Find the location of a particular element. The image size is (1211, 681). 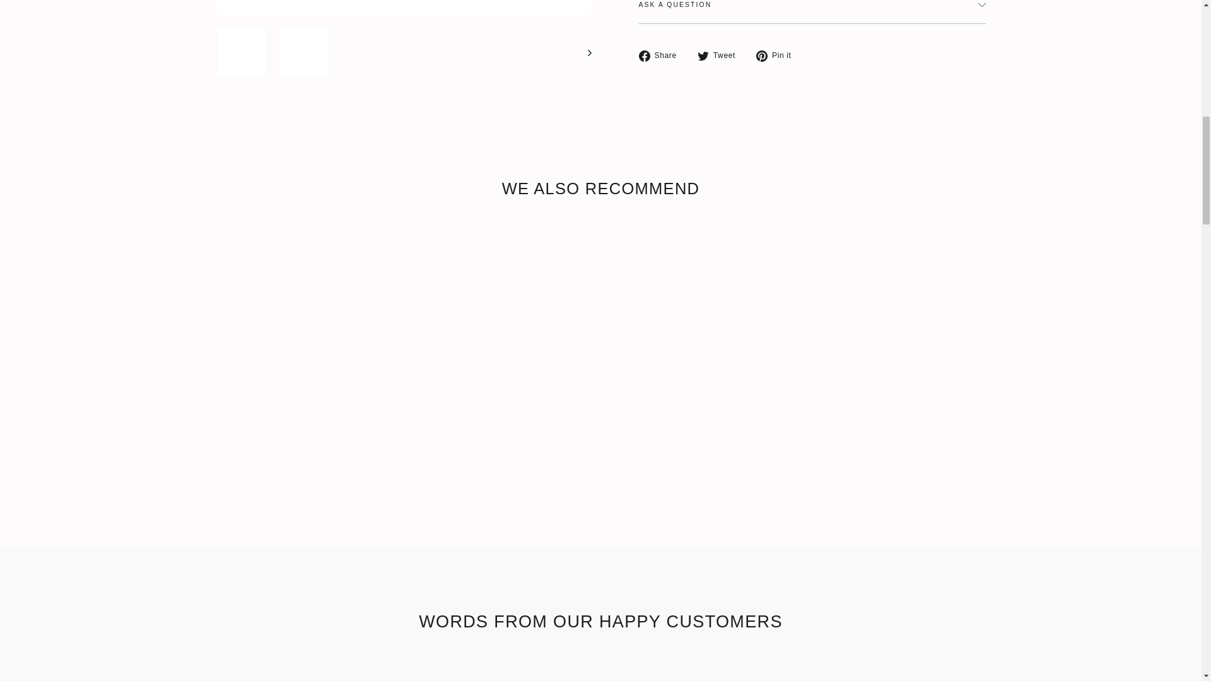

Share on Facebook is located at coordinates (661, 55).